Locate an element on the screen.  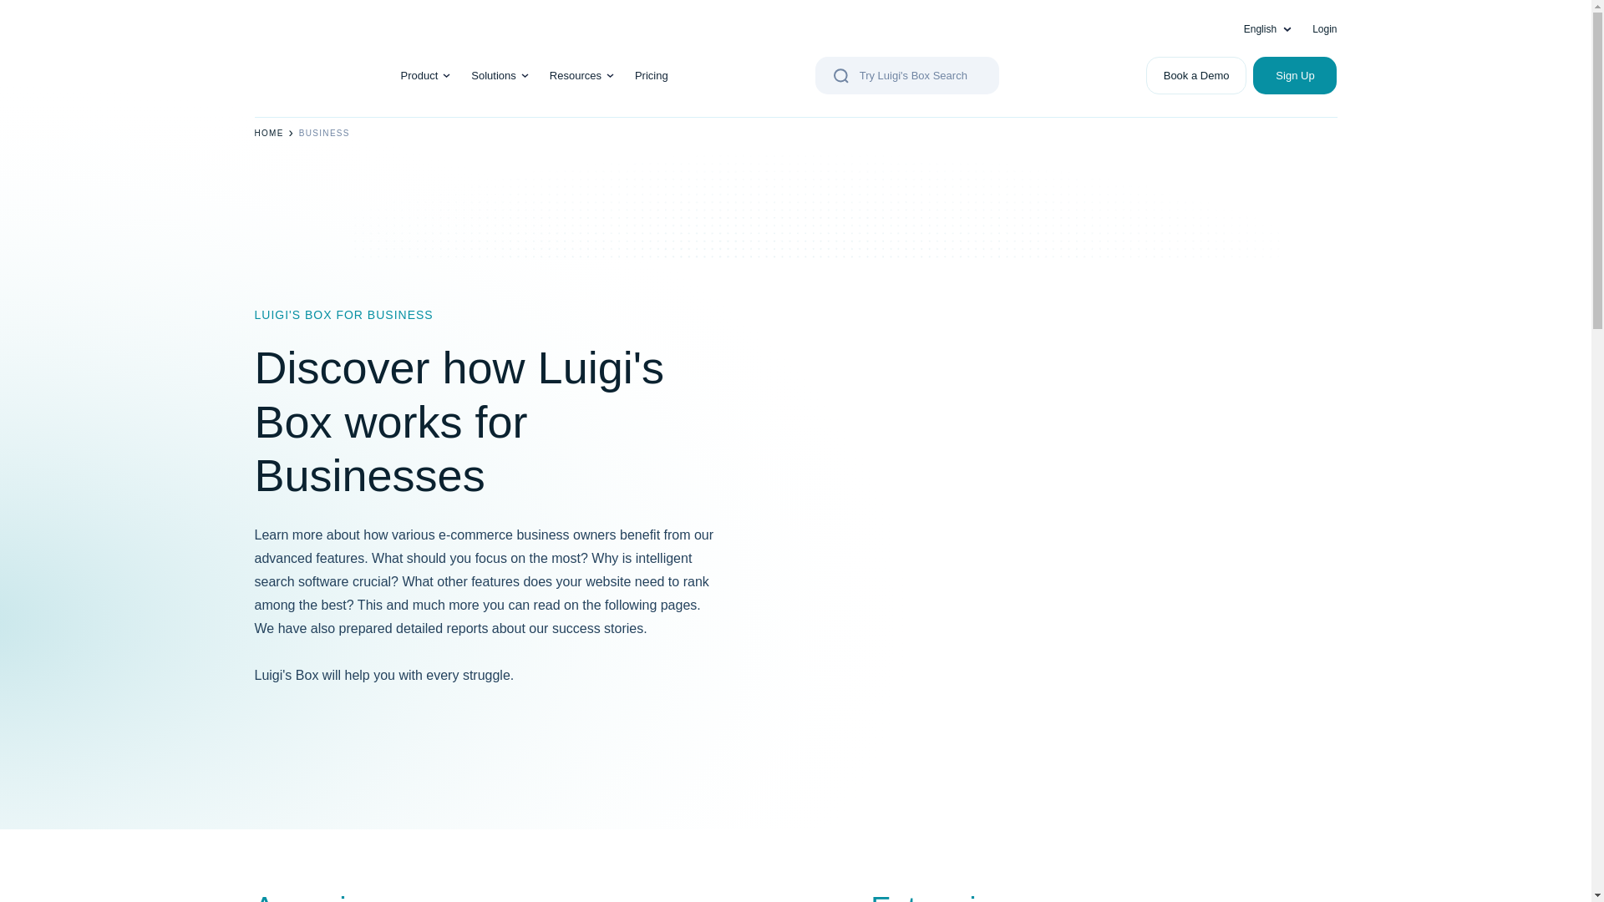
Solutions is located at coordinates (493, 75).